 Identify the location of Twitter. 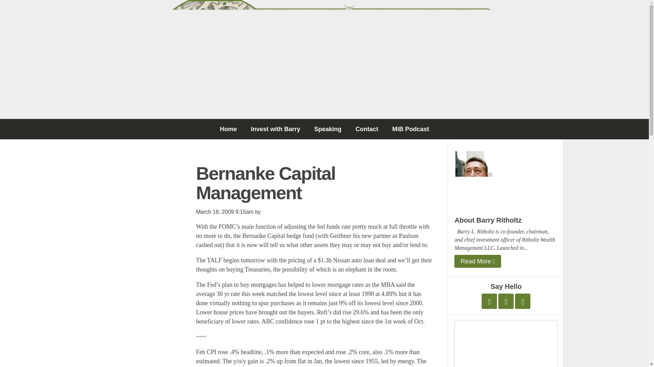
(489, 301).